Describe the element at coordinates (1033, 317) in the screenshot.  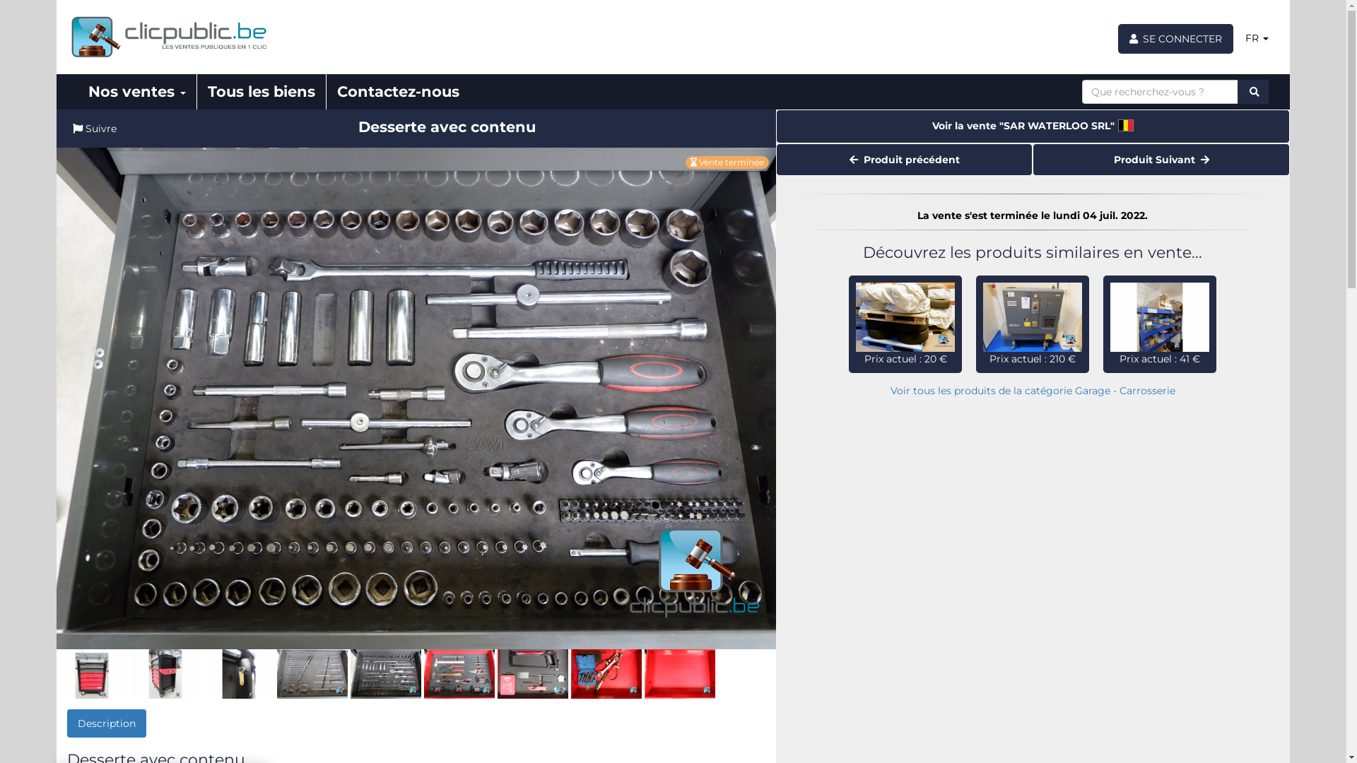
I see `Compresseur` at that location.